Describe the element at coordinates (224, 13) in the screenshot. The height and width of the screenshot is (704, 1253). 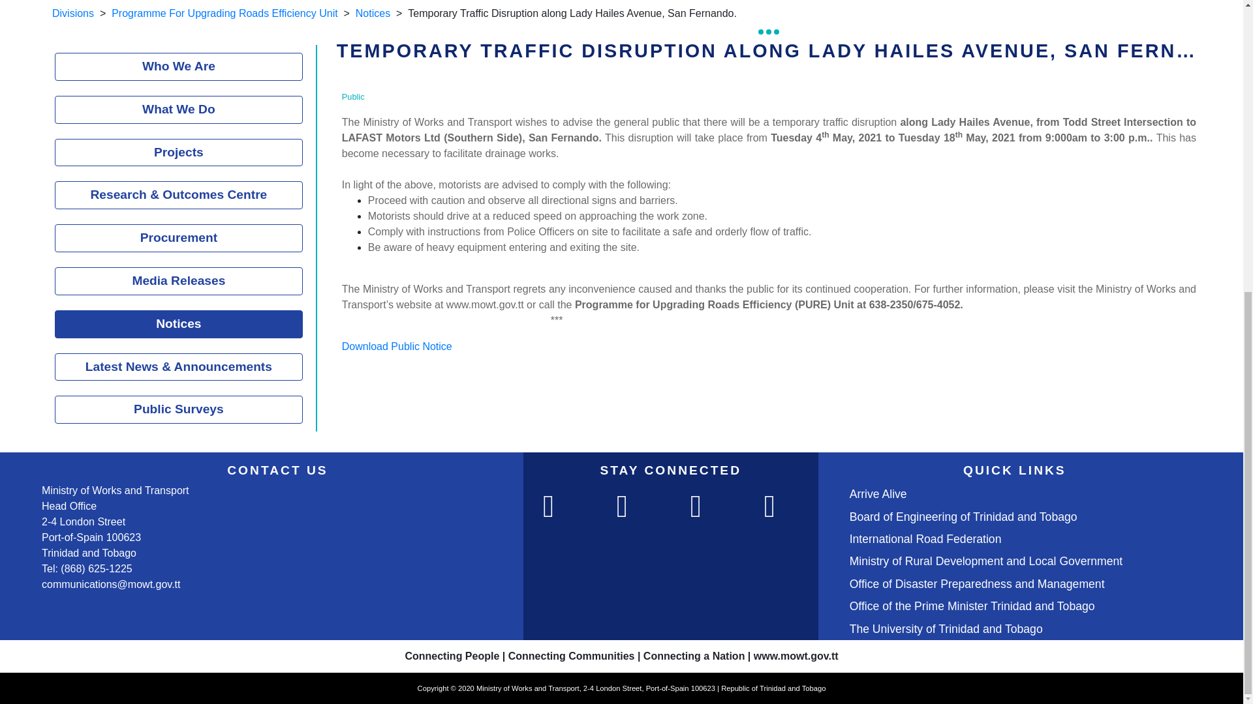
I see `Programme For Upgrading Roads Efficiency Unit` at that location.